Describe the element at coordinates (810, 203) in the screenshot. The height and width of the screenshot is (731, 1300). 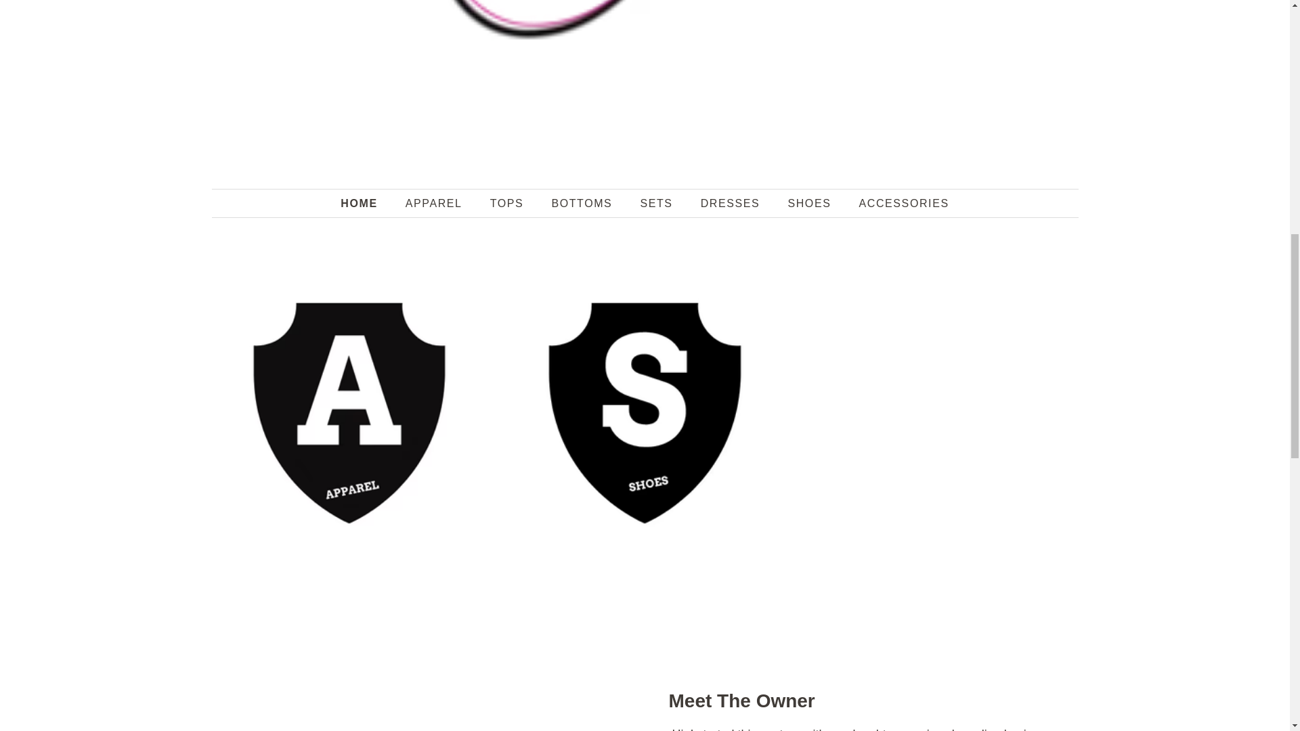
I see `SHOES` at that location.